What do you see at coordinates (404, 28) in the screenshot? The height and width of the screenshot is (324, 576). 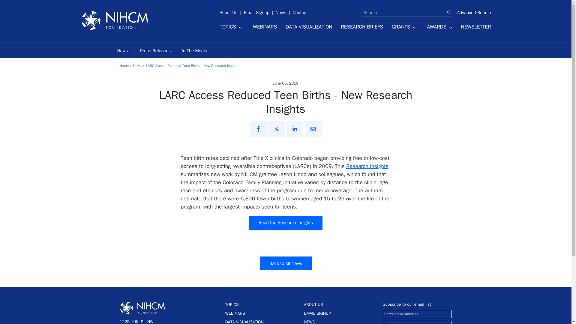 I see `GRANTS` at bounding box center [404, 28].